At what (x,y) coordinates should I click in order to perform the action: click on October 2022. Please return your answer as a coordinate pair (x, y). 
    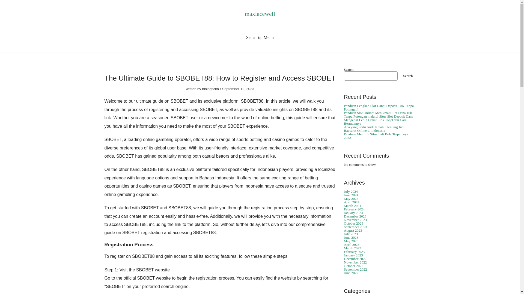
    Looking at the image, I should click on (353, 266).